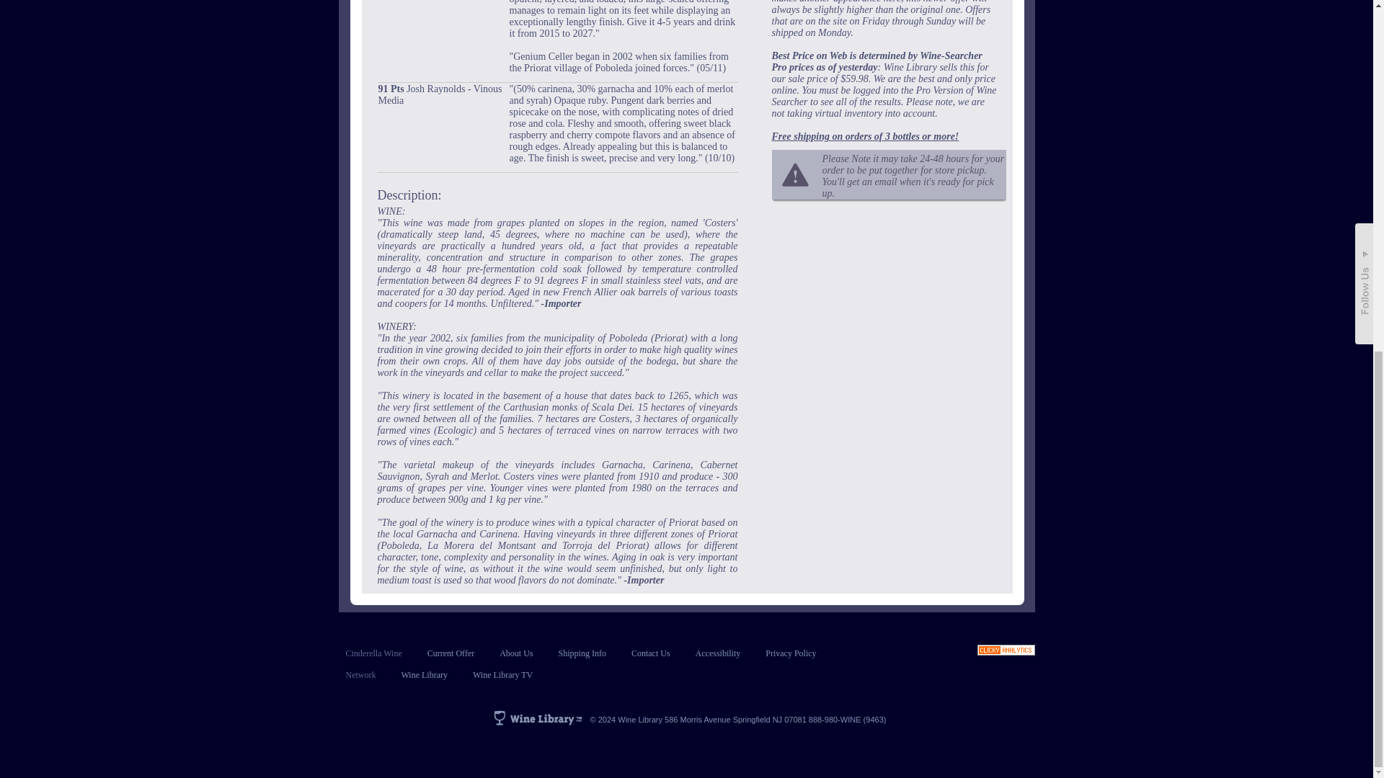 This screenshot has height=778, width=1384. I want to click on Current Offer, so click(451, 653).